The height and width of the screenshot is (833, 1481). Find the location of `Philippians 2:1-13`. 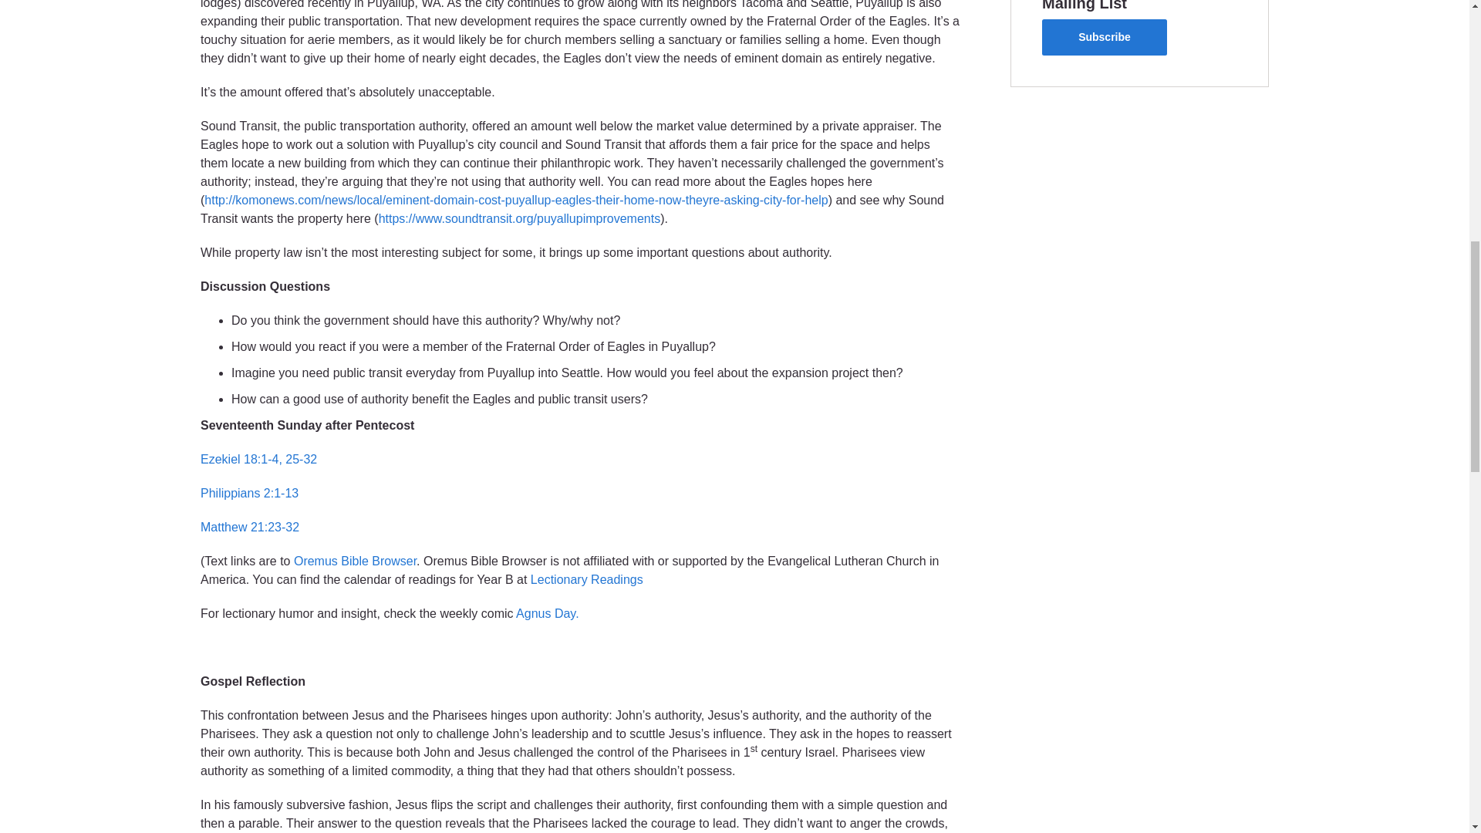

Philippians 2:1-13 is located at coordinates (249, 493).